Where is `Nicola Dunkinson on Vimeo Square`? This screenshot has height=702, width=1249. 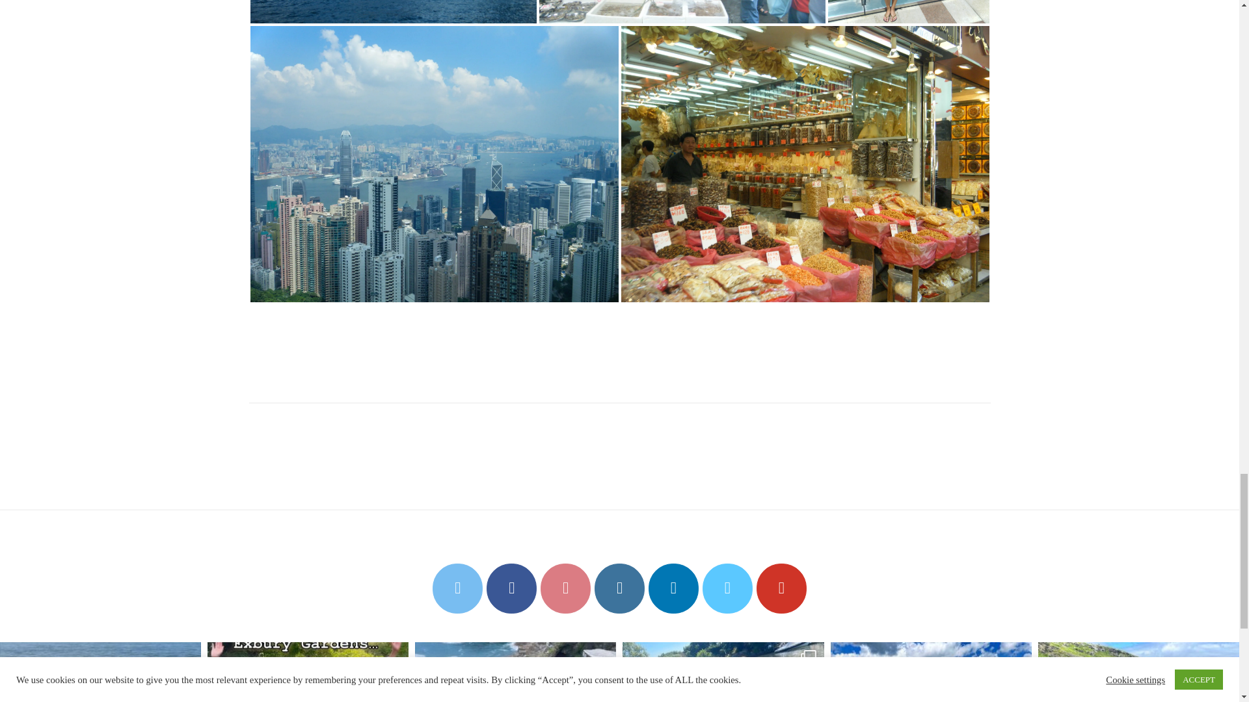 Nicola Dunkinson on Vimeo Square is located at coordinates (727, 588).